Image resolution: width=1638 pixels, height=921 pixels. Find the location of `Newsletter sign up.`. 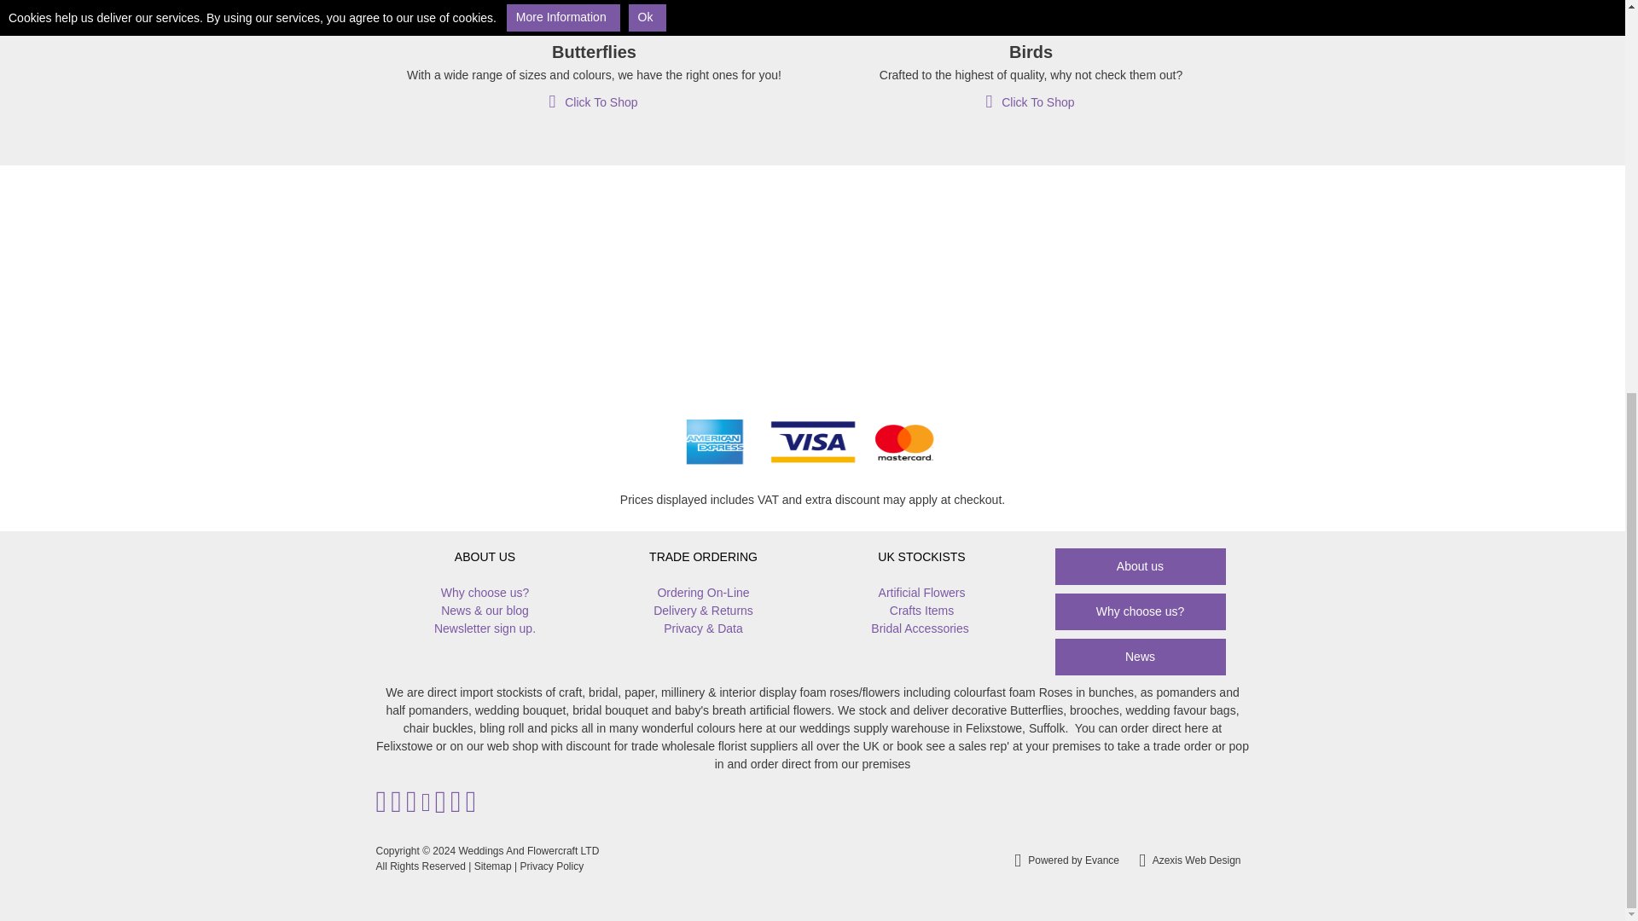

Newsletter sign up. is located at coordinates (485, 628).